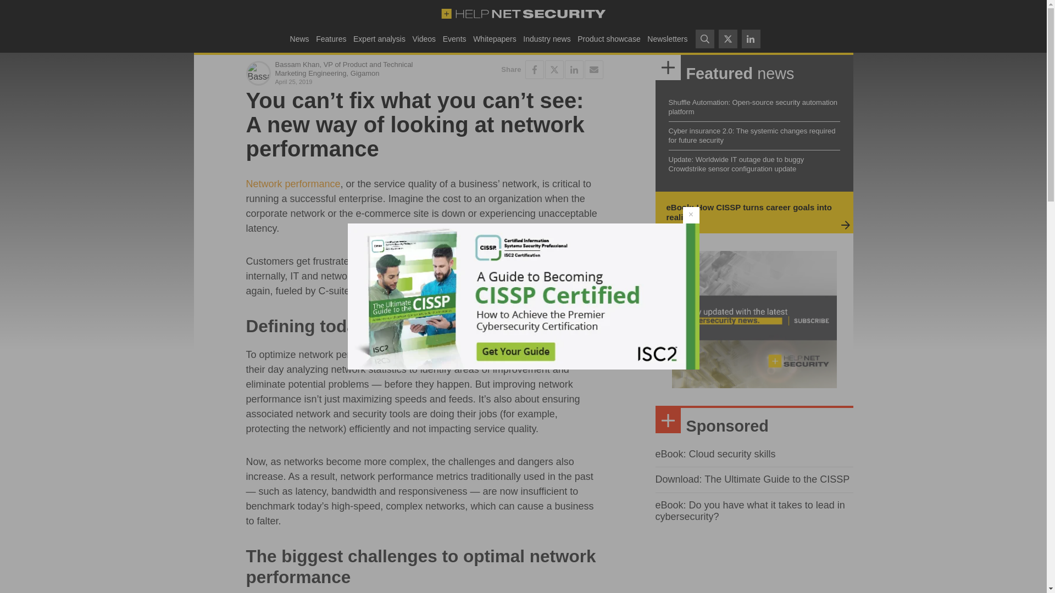  Describe the element at coordinates (454, 38) in the screenshot. I see `Events` at that location.